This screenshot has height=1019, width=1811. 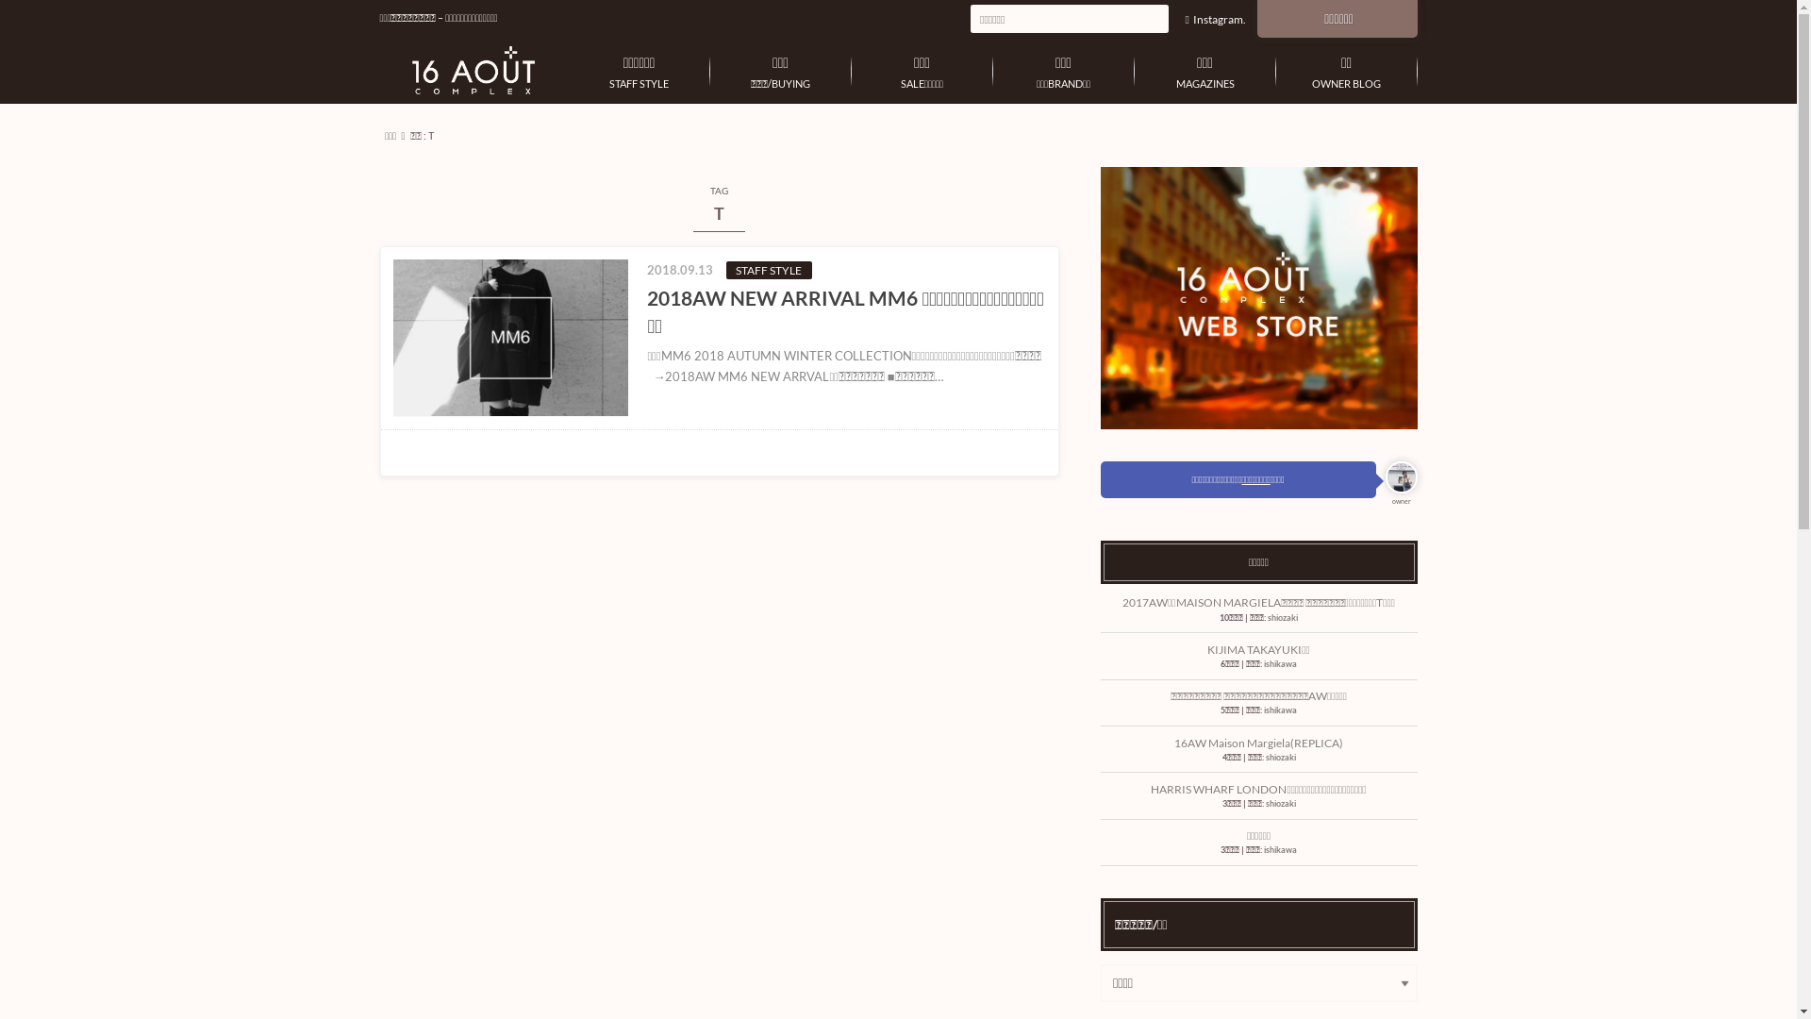 I want to click on shiozaki, so click(x=1281, y=757).